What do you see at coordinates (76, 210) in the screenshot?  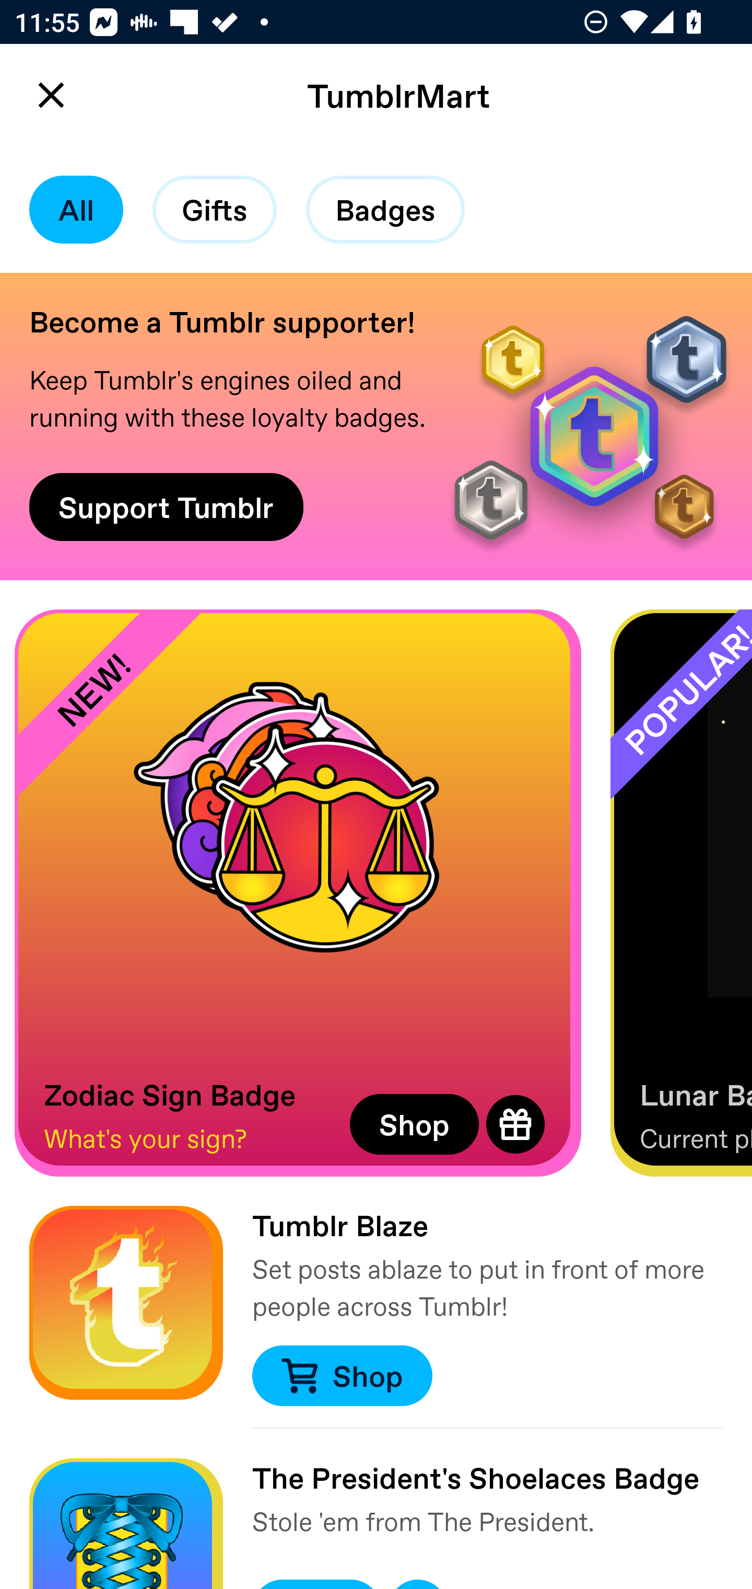 I see `All` at bounding box center [76, 210].